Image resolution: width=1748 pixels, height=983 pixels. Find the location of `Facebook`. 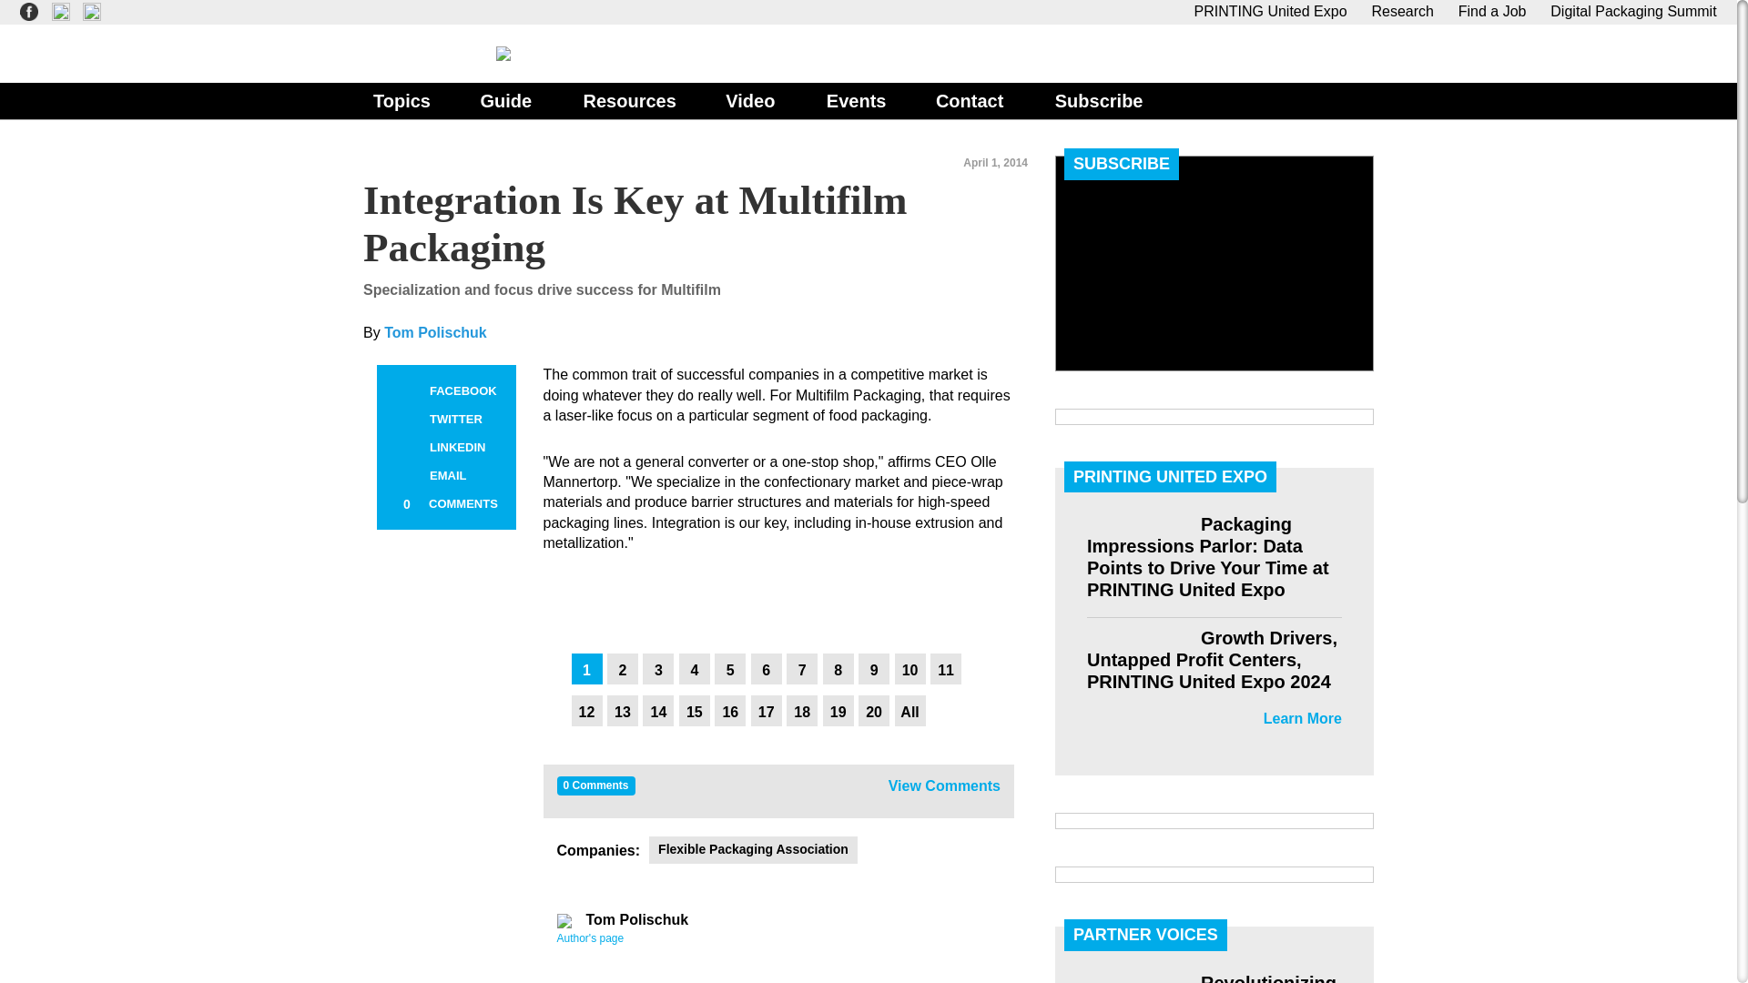

Facebook is located at coordinates (406, 390).